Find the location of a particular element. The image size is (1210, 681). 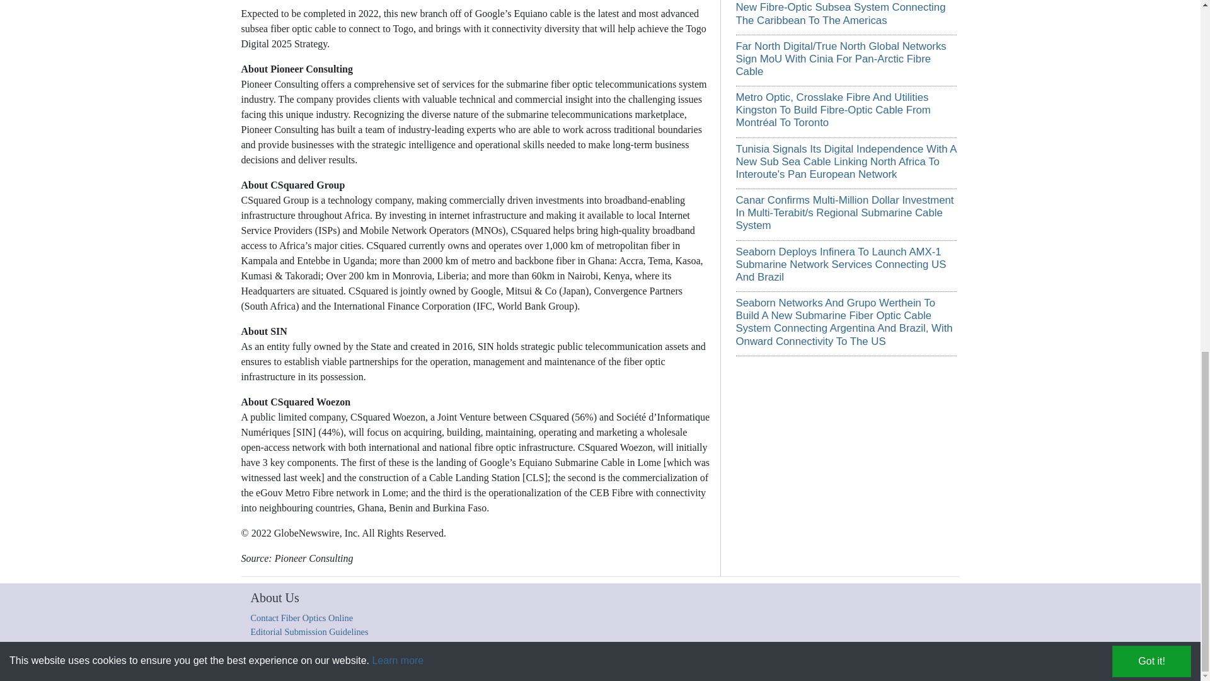

Copyright is located at coordinates (377, 664).